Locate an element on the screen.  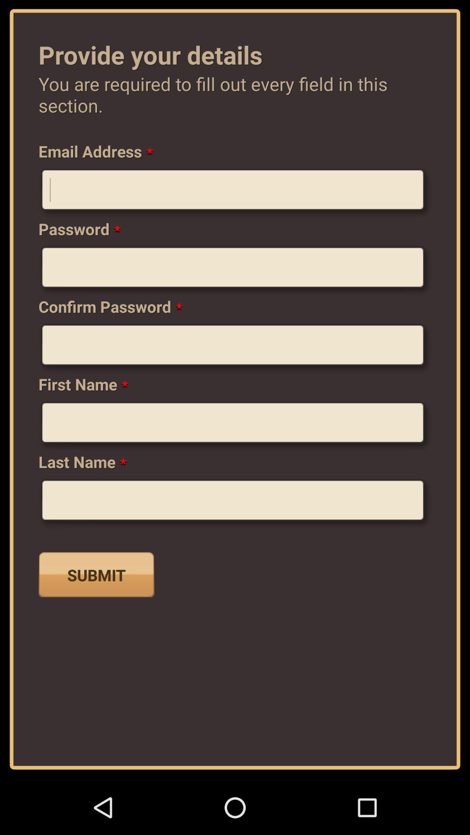
password confirmation text box is located at coordinates (235, 348).